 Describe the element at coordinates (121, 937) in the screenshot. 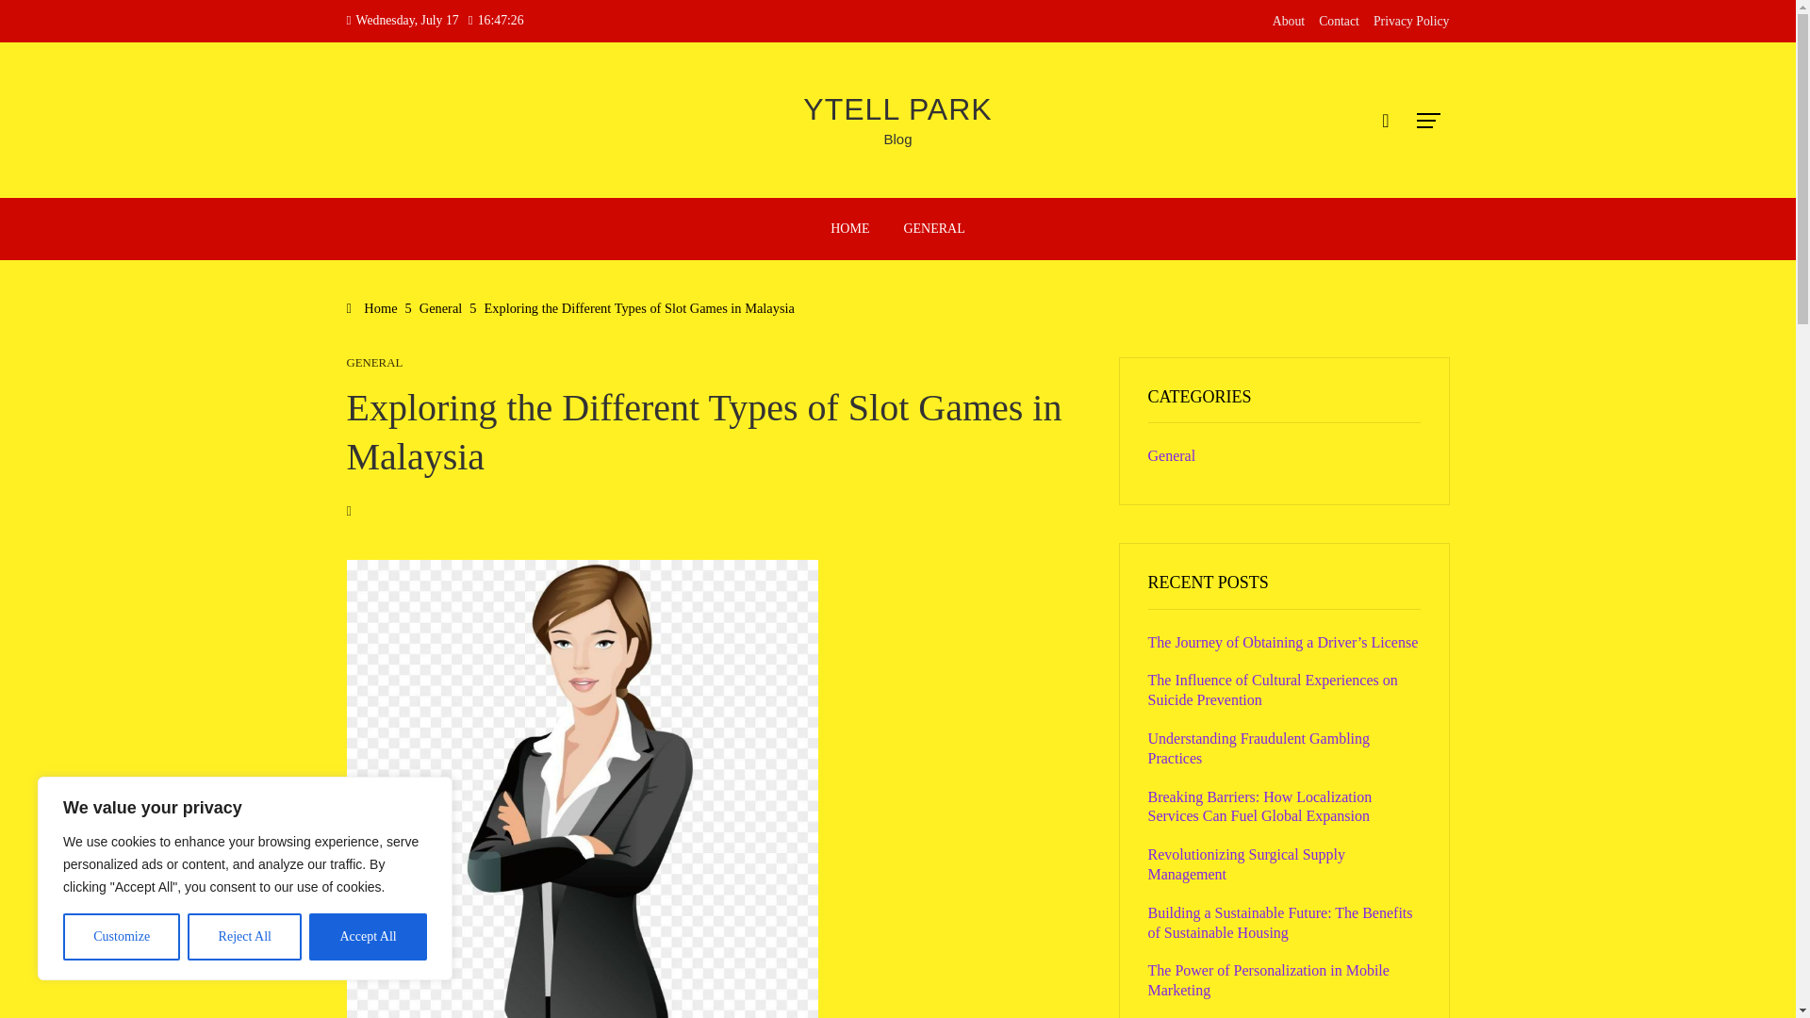

I see `Customize` at that location.